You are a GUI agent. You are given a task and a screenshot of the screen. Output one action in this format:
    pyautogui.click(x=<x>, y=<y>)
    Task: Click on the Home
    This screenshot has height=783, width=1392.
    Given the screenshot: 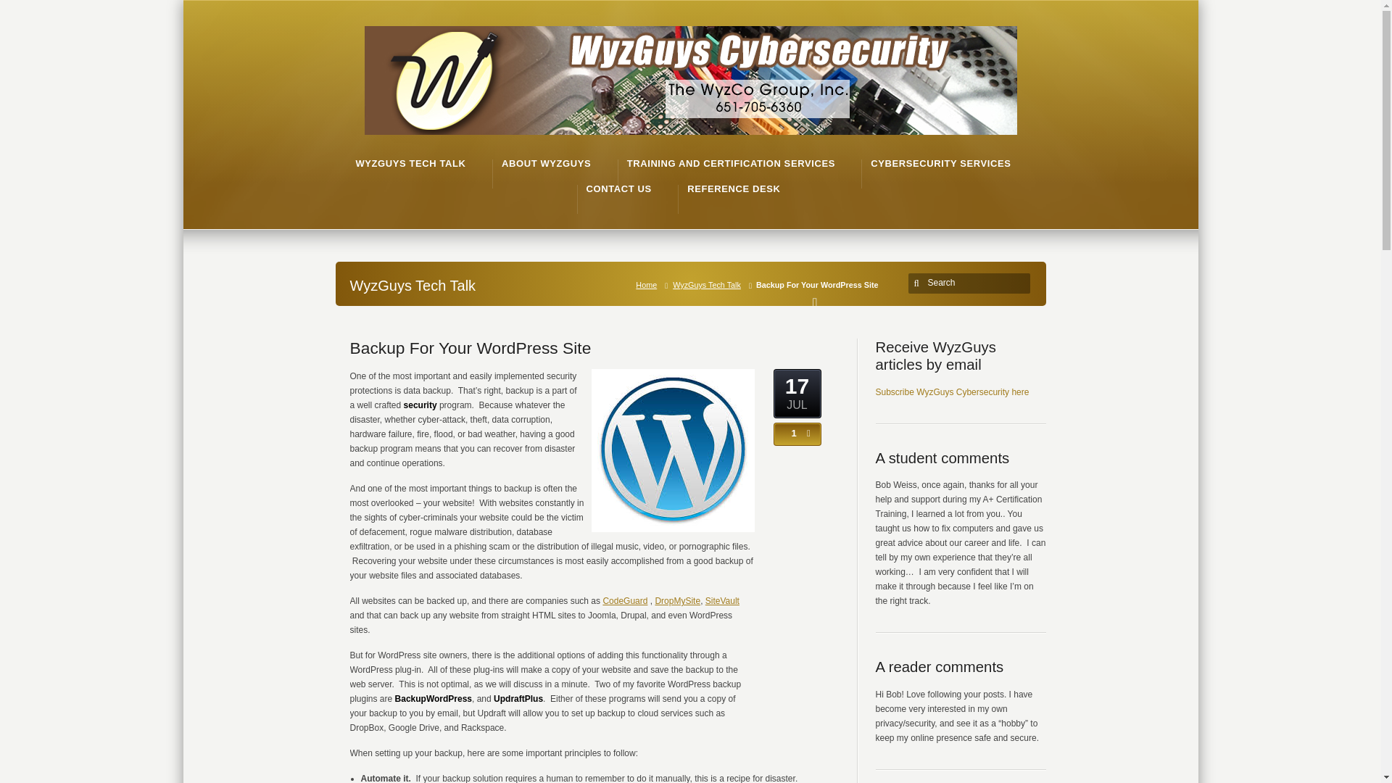 What is the action you would take?
    pyautogui.click(x=649, y=284)
    